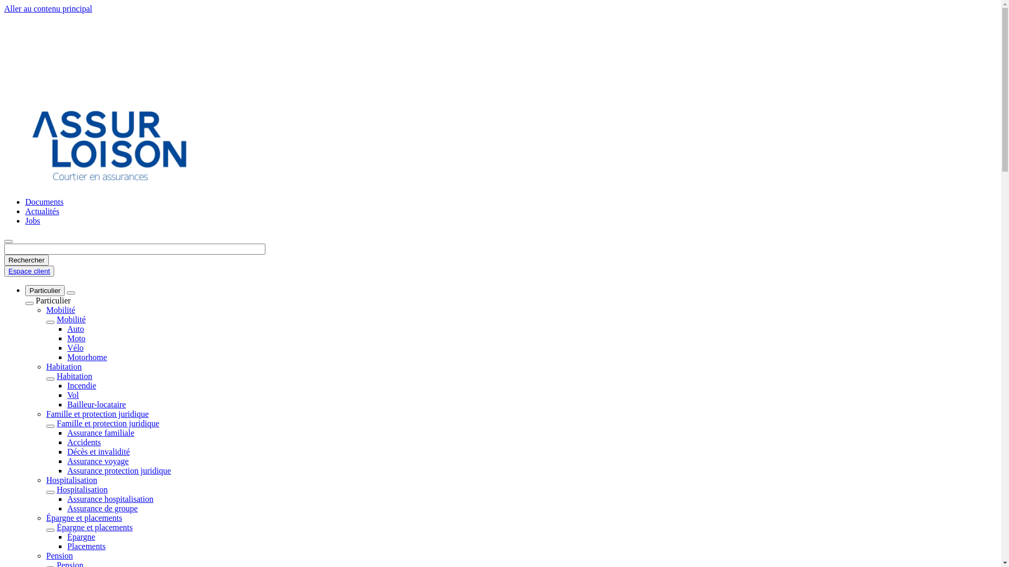 This screenshot has width=1009, height=567. I want to click on Auto, so click(76, 329).